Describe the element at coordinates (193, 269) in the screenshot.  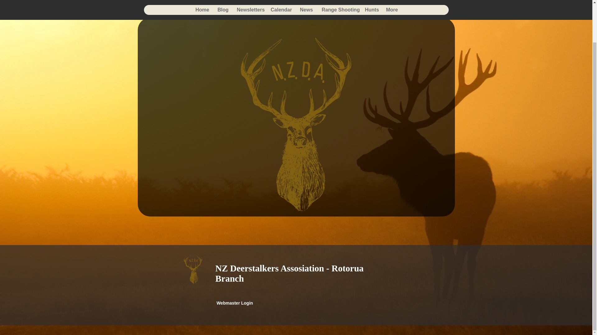
I see `Take me to NZDA` at that location.